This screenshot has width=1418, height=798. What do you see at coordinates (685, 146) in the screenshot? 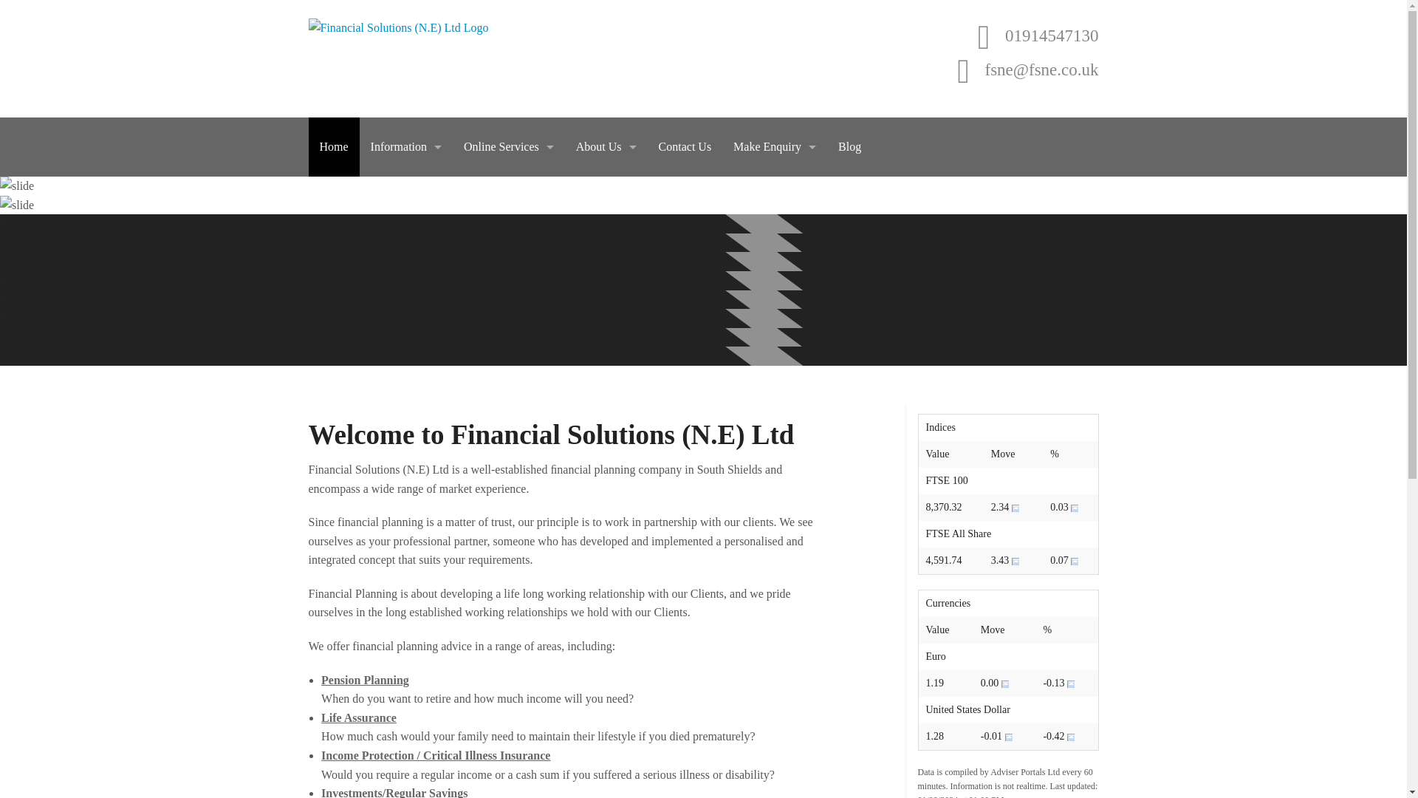
I see `Contact Us` at bounding box center [685, 146].